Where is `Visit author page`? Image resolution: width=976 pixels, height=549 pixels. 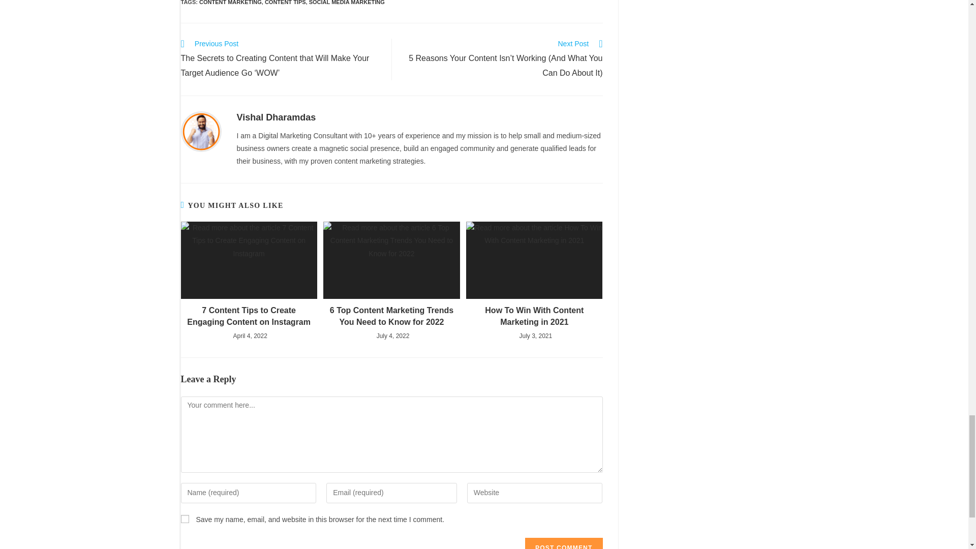 Visit author page is located at coordinates (277, 117).